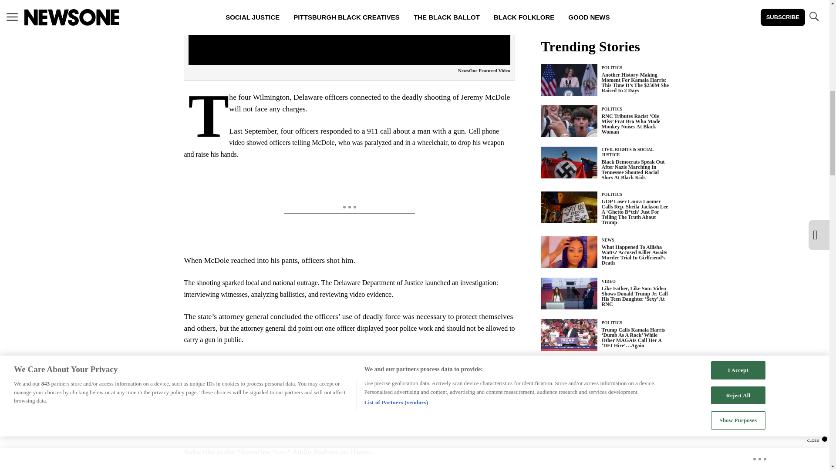 This screenshot has width=836, height=470. What do you see at coordinates (423, 418) in the screenshot?
I see `NewsOne Now` at bounding box center [423, 418].